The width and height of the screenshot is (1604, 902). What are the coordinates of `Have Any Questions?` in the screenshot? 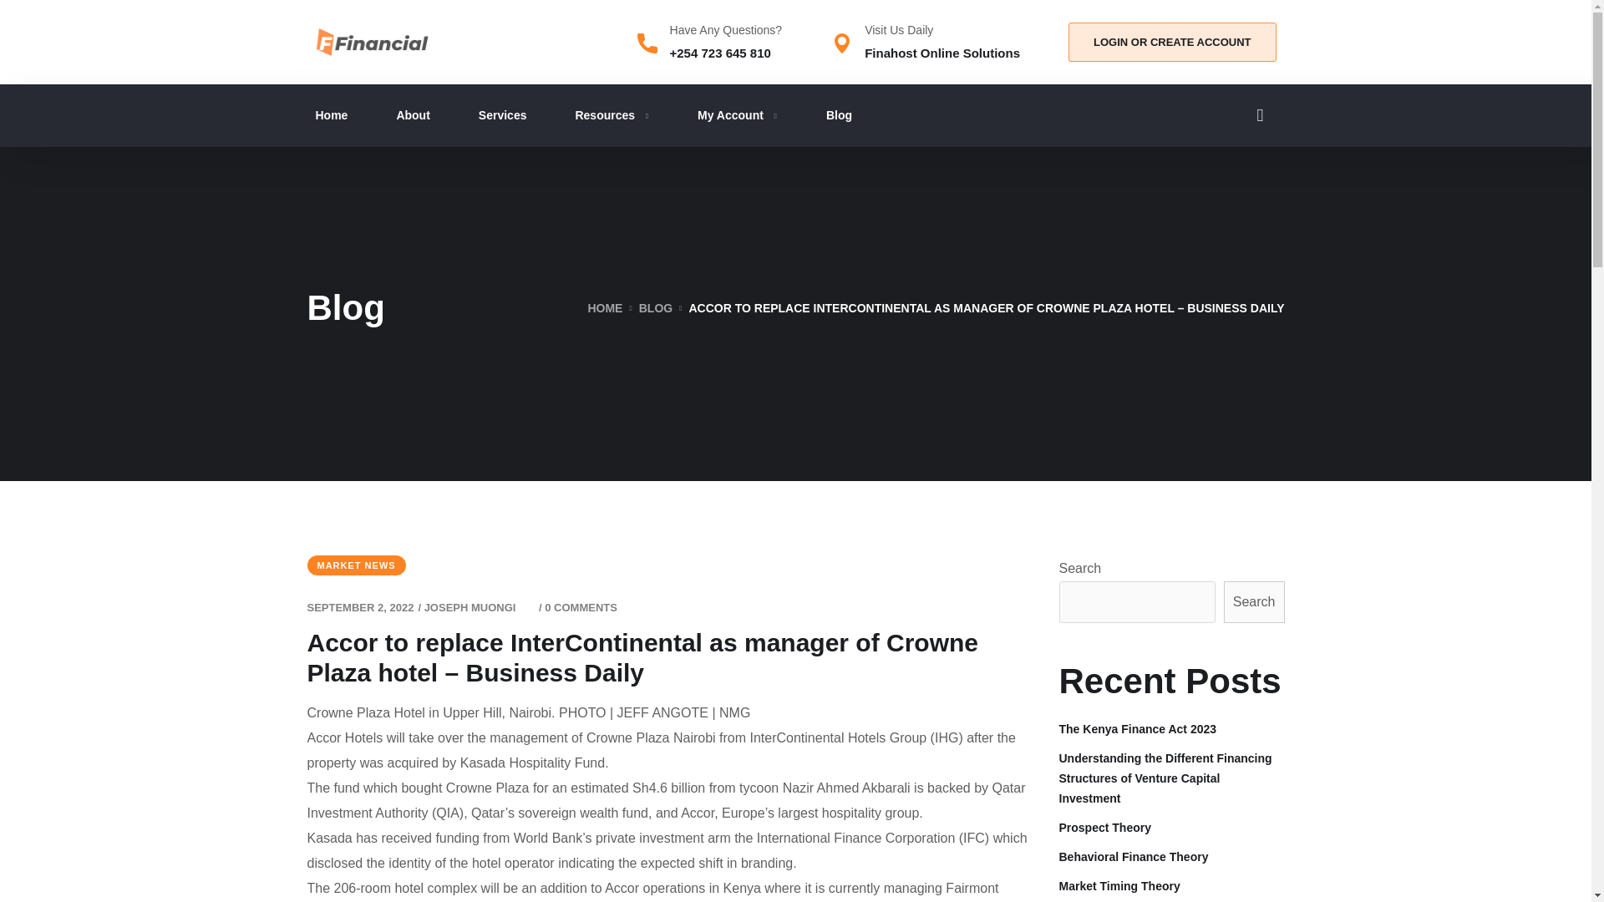 It's located at (726, 30).